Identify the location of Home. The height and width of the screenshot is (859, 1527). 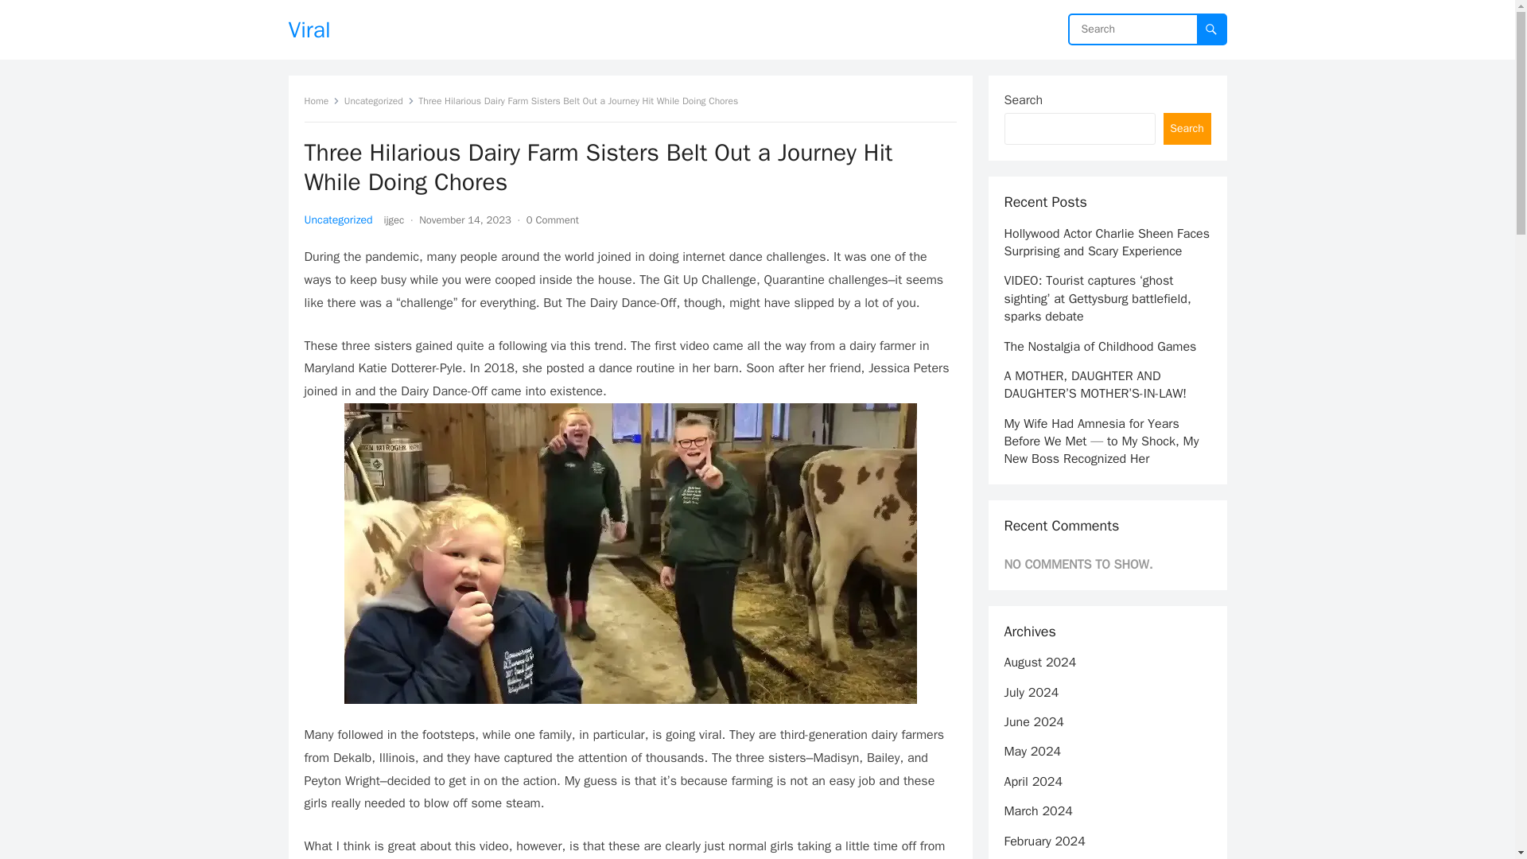
(321, 100).